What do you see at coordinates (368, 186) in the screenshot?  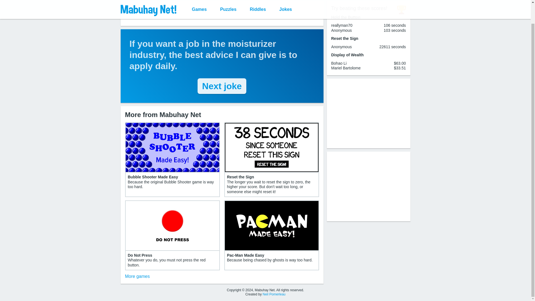 I see `Advertisement` at bounding box center [368, 186].